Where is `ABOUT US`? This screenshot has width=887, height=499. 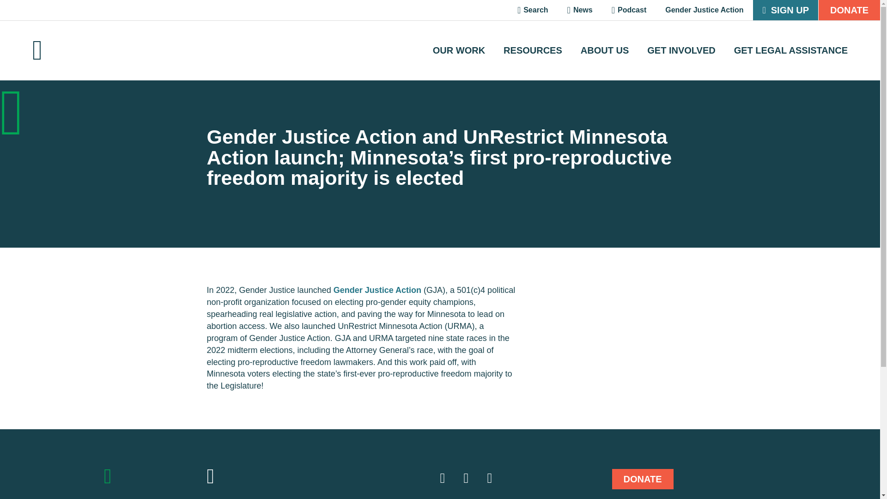
ABOUT US is located at coordinates (605, 50).